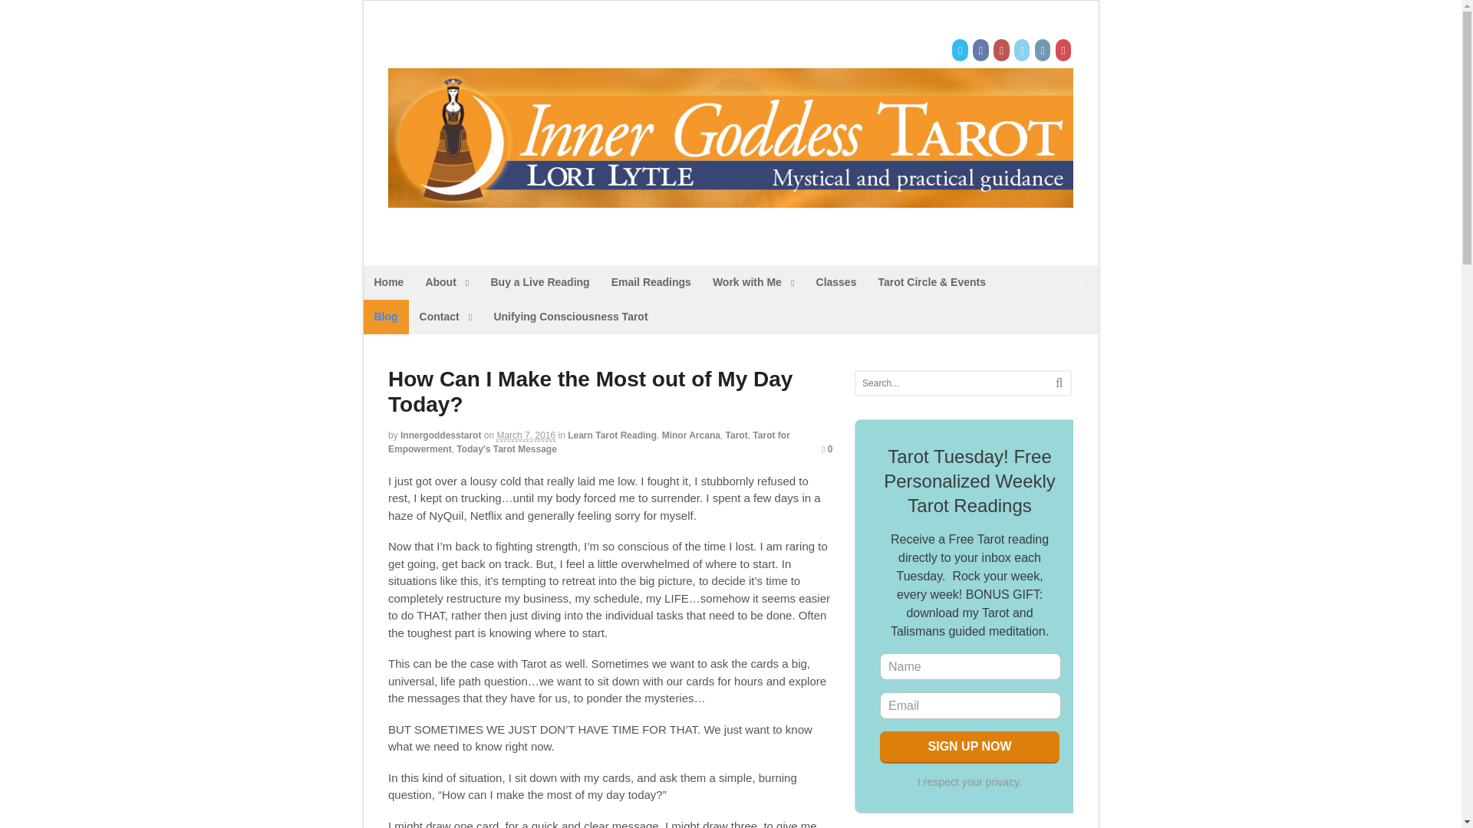  I want to click on Home, so click(390, 282).